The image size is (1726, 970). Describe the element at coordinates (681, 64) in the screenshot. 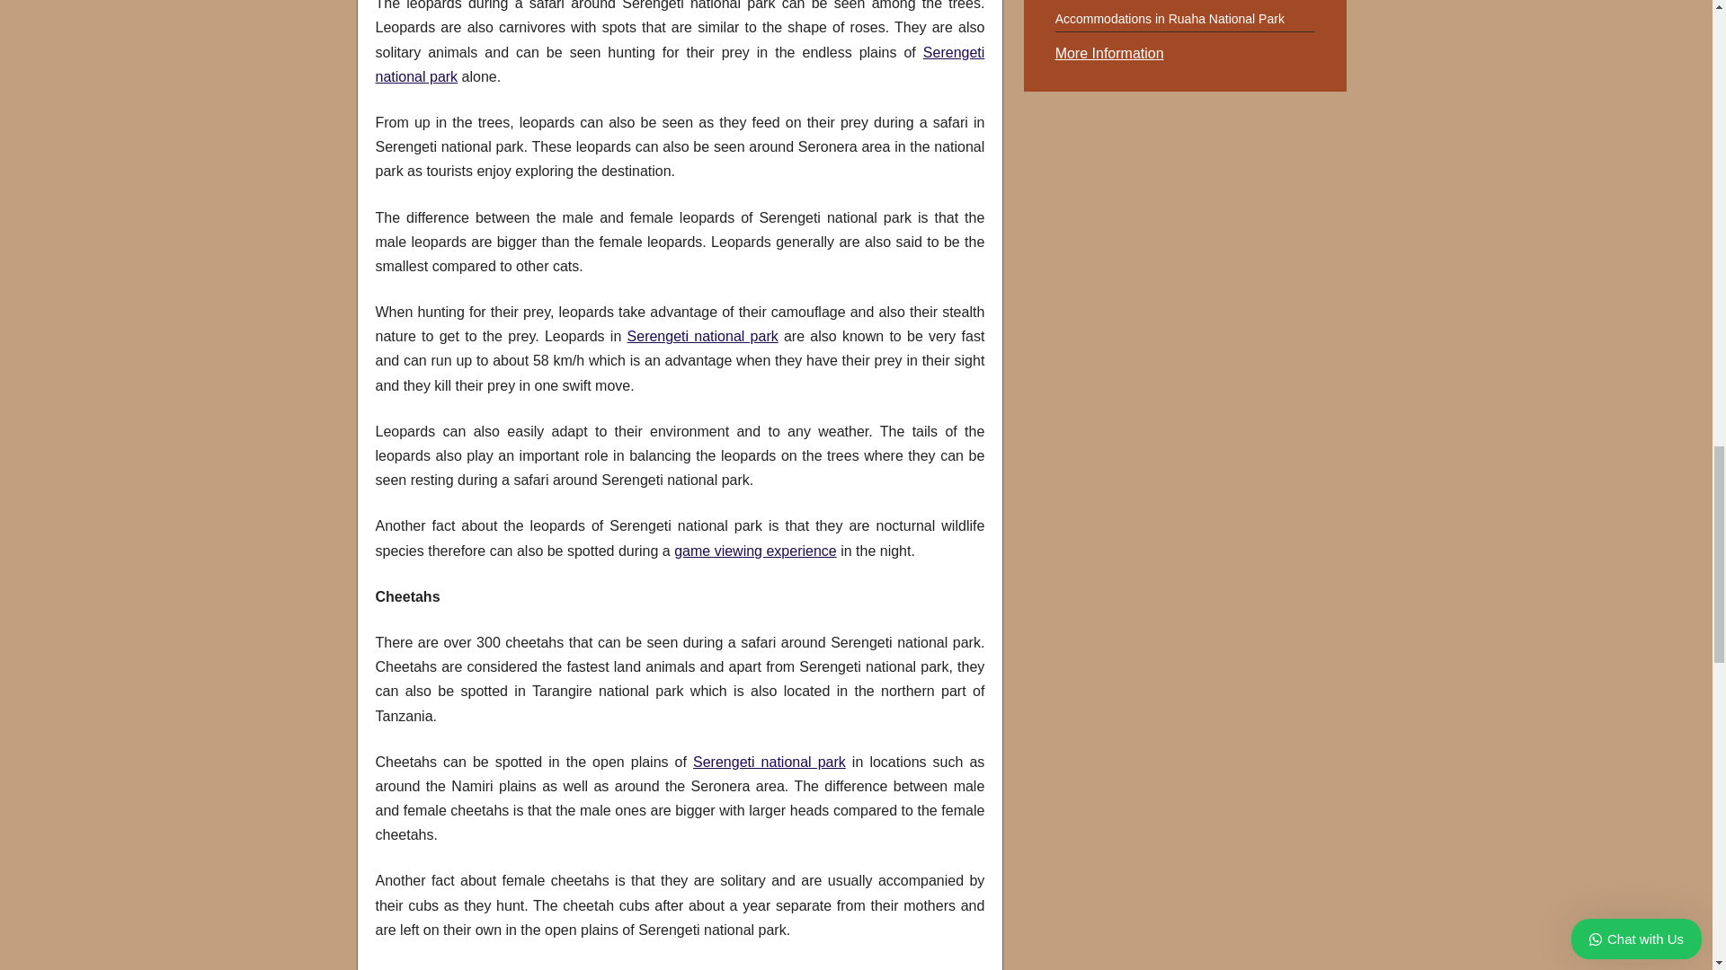

I see `Serengeti national park` at that location.